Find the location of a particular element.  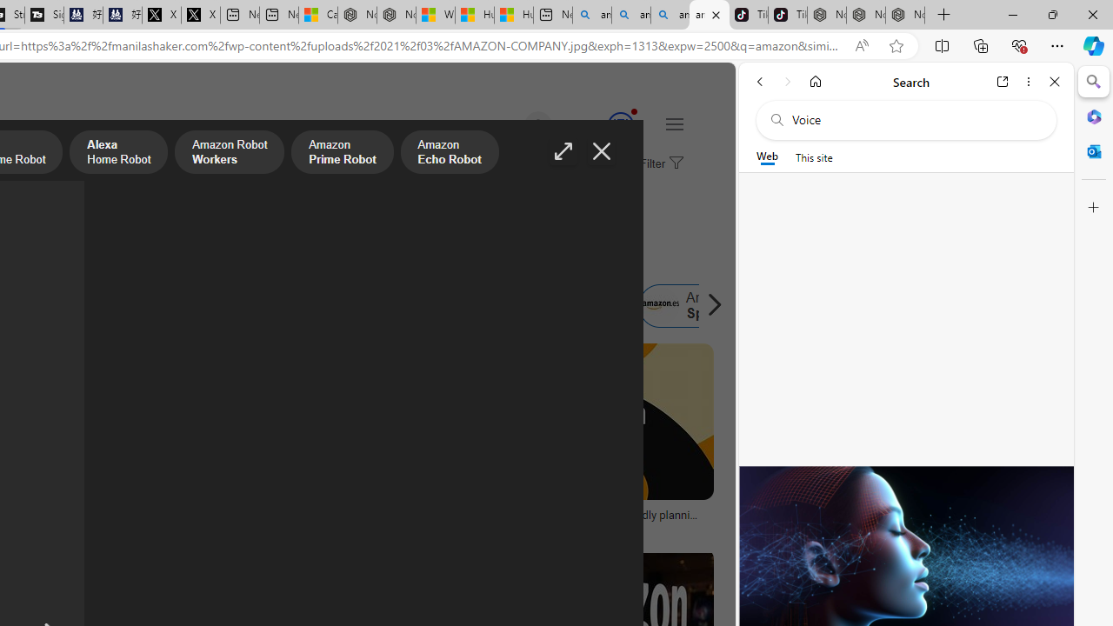

Amazon Prime Membership is located at coordinates (38, 306).